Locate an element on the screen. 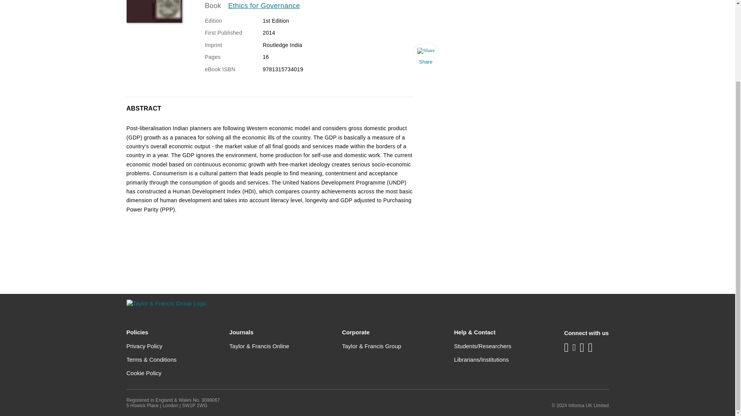 Image resolution: width=741 pixels, height=416 pixels. Share is located at coordinates (425, 56).